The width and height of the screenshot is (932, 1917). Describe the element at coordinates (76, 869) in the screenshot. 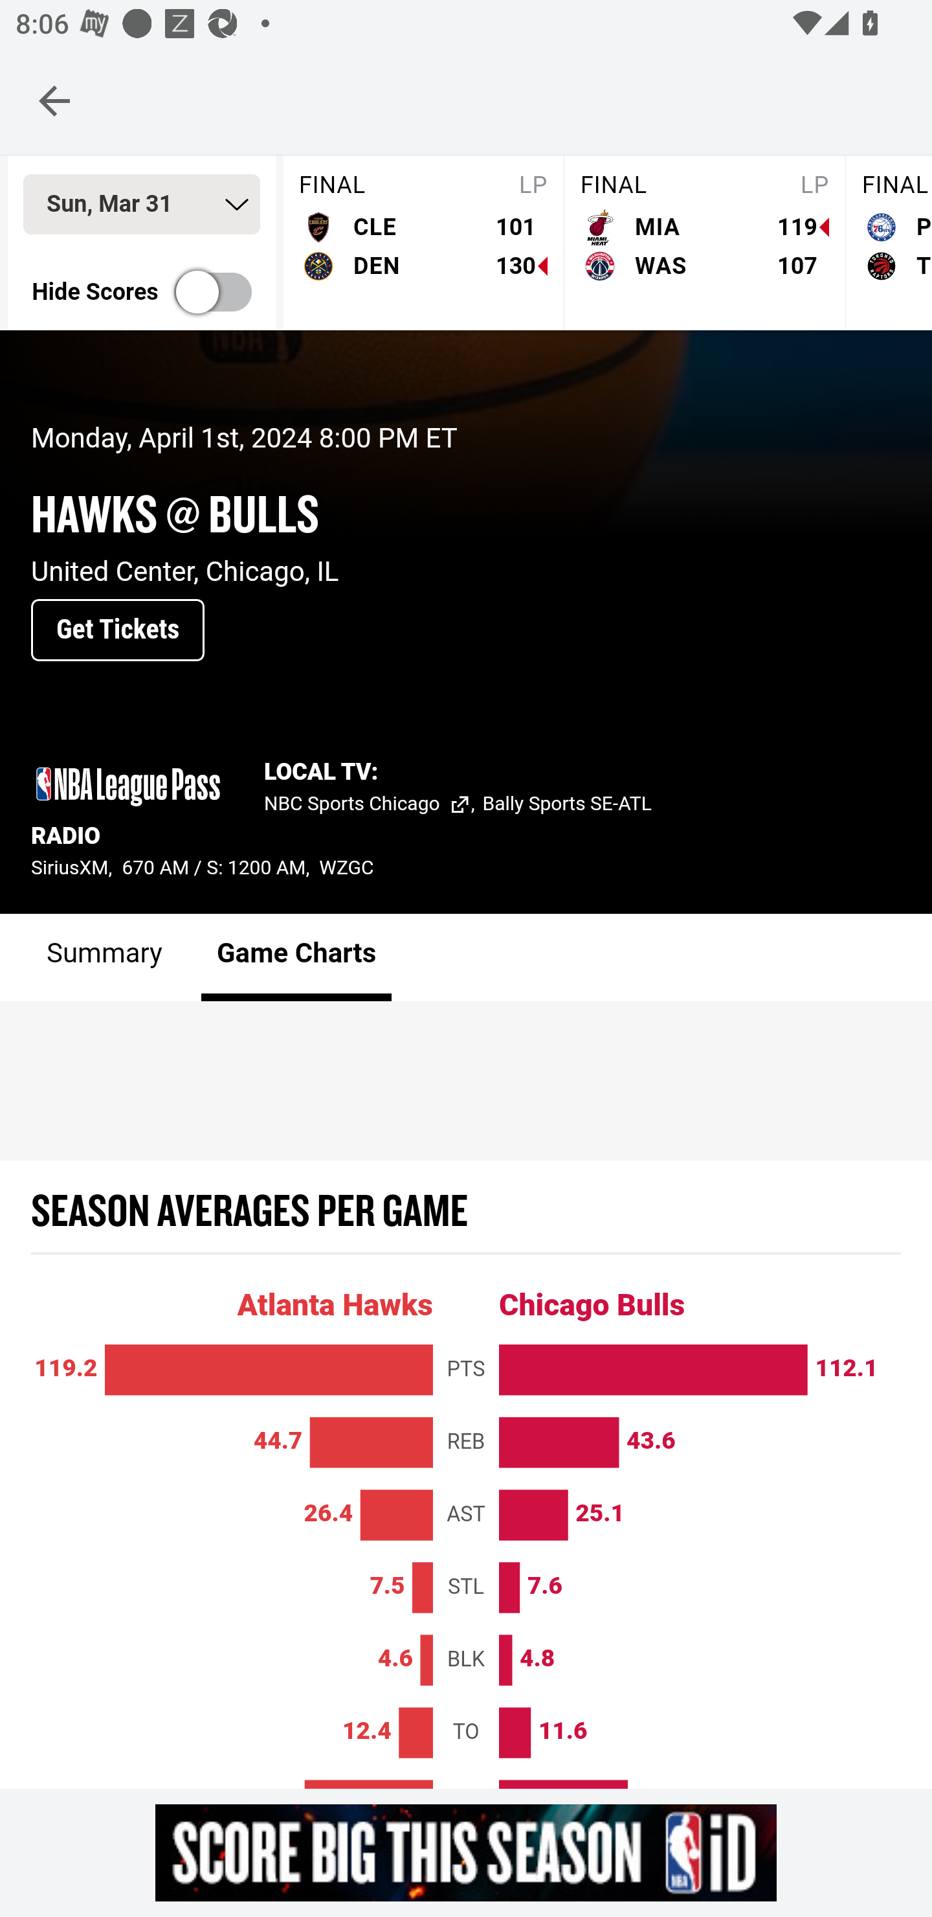

I see `SiriusXM, SiriusXM ,` at that location.